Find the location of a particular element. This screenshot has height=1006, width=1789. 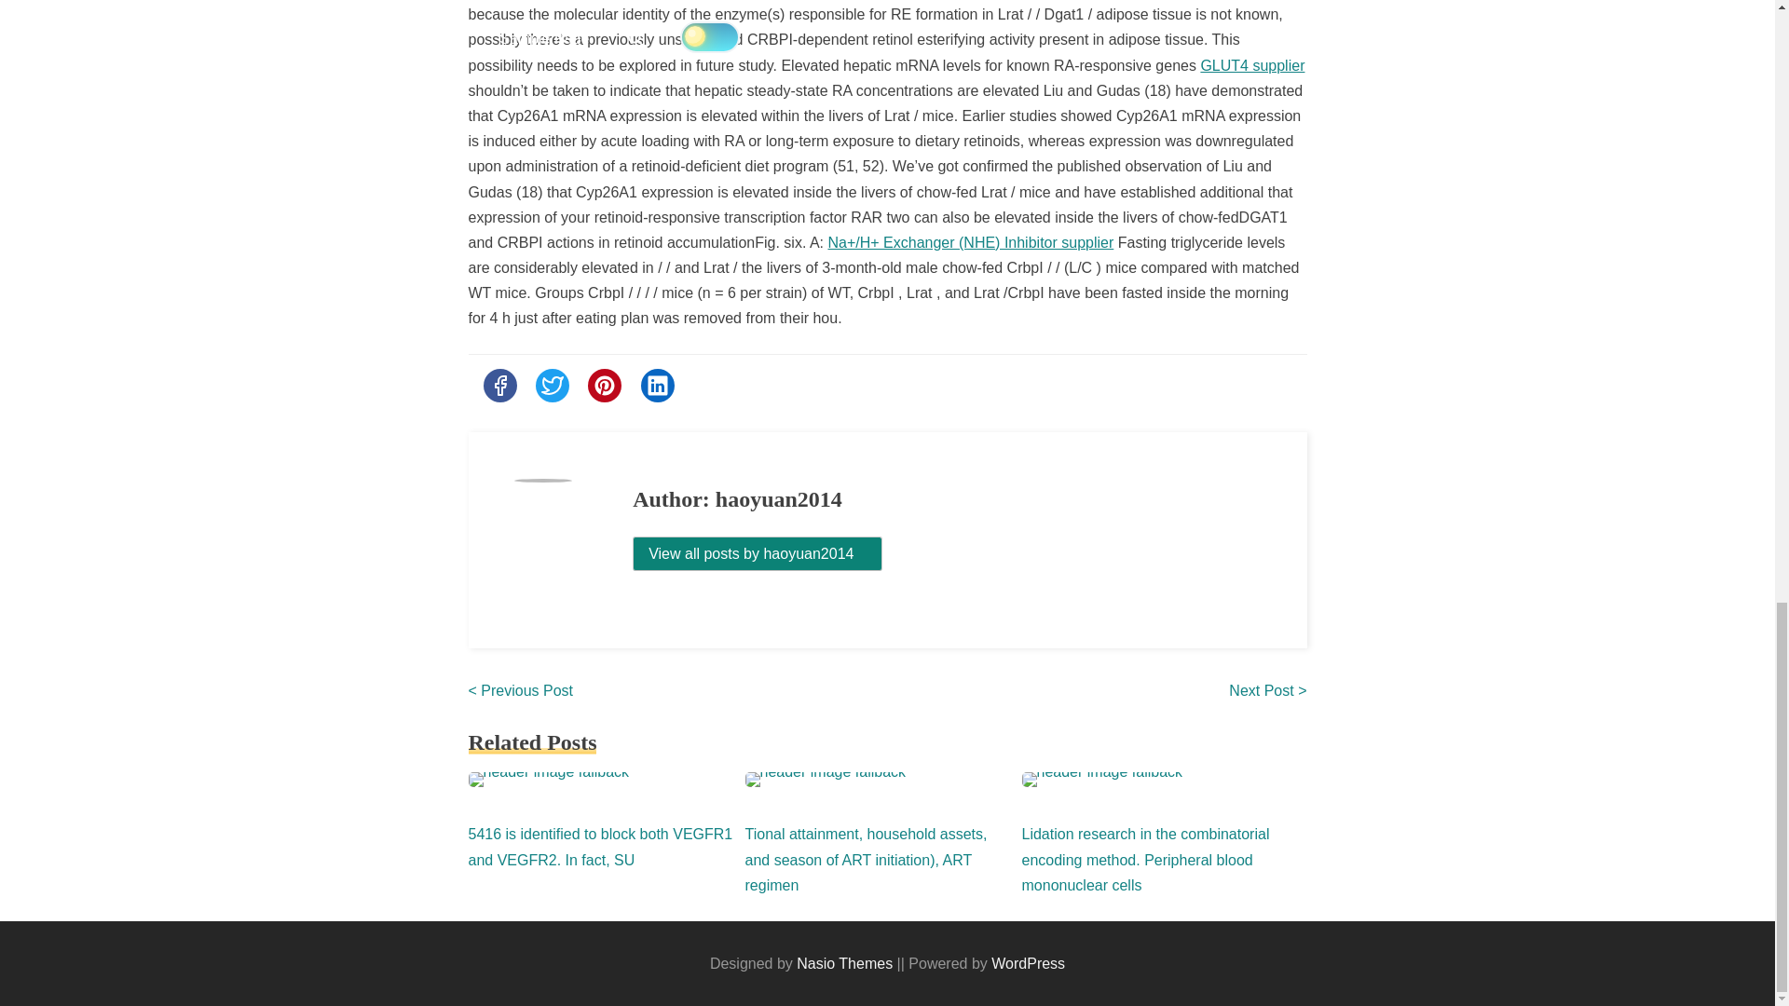

View all posts by haoyuan2014 is located at coordinates (757, 553).